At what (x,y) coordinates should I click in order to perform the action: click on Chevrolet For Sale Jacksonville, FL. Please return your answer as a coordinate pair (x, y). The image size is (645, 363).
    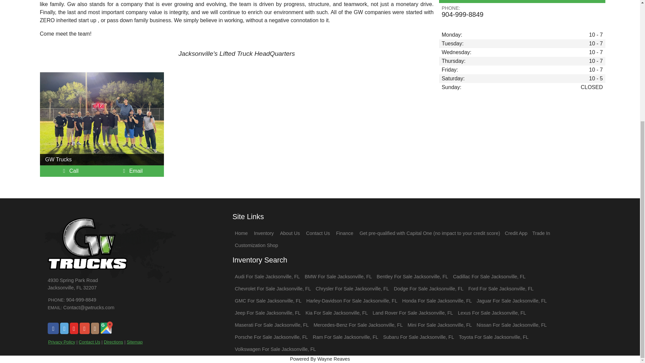
    Looking at the image, I should click on (273, 289).